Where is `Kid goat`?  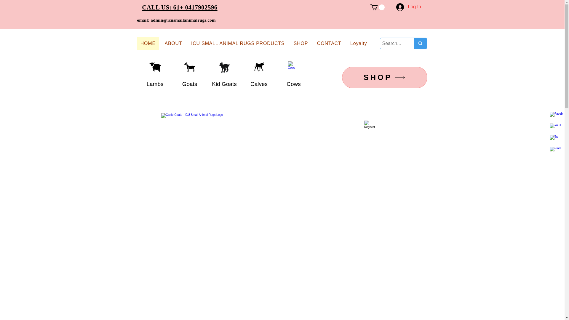
Kid goat is located at coordinates (224, 67).